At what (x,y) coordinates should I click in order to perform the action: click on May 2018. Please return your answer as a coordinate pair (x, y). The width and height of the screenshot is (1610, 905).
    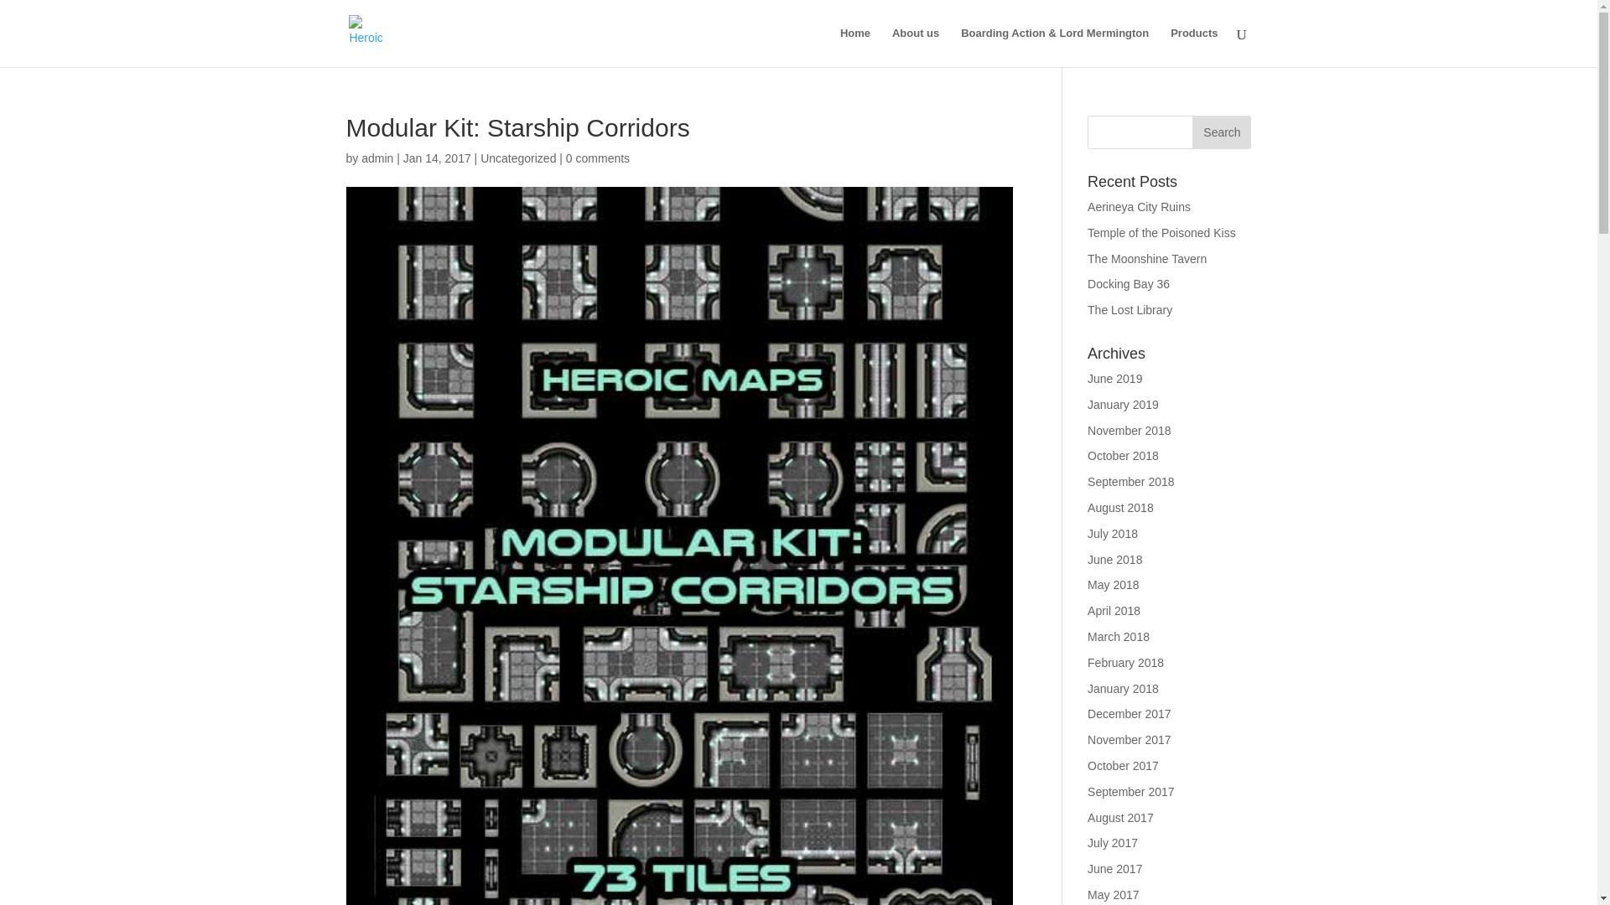
    Looking at the image, I should click on (1113, 585).